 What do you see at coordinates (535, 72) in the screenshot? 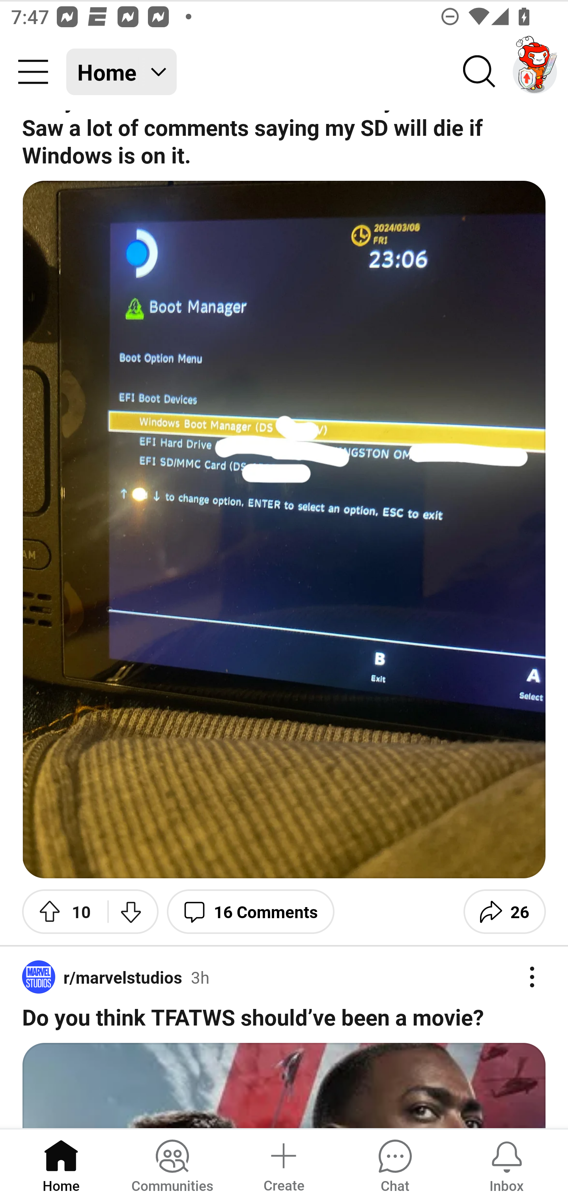
I see `TestAppium002 account` at bounding box center [535, 72].